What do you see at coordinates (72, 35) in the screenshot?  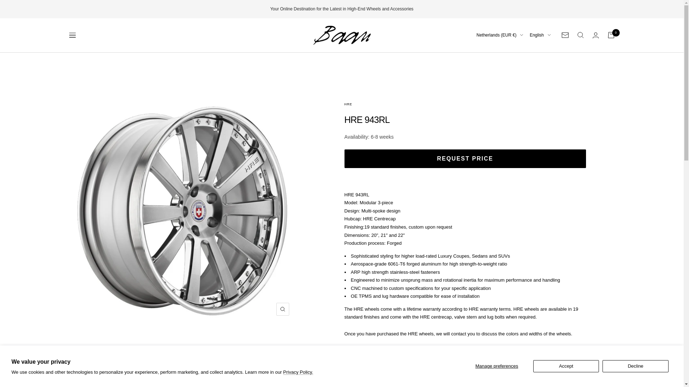 I see `Navigation` at bounding box center [72, 35].